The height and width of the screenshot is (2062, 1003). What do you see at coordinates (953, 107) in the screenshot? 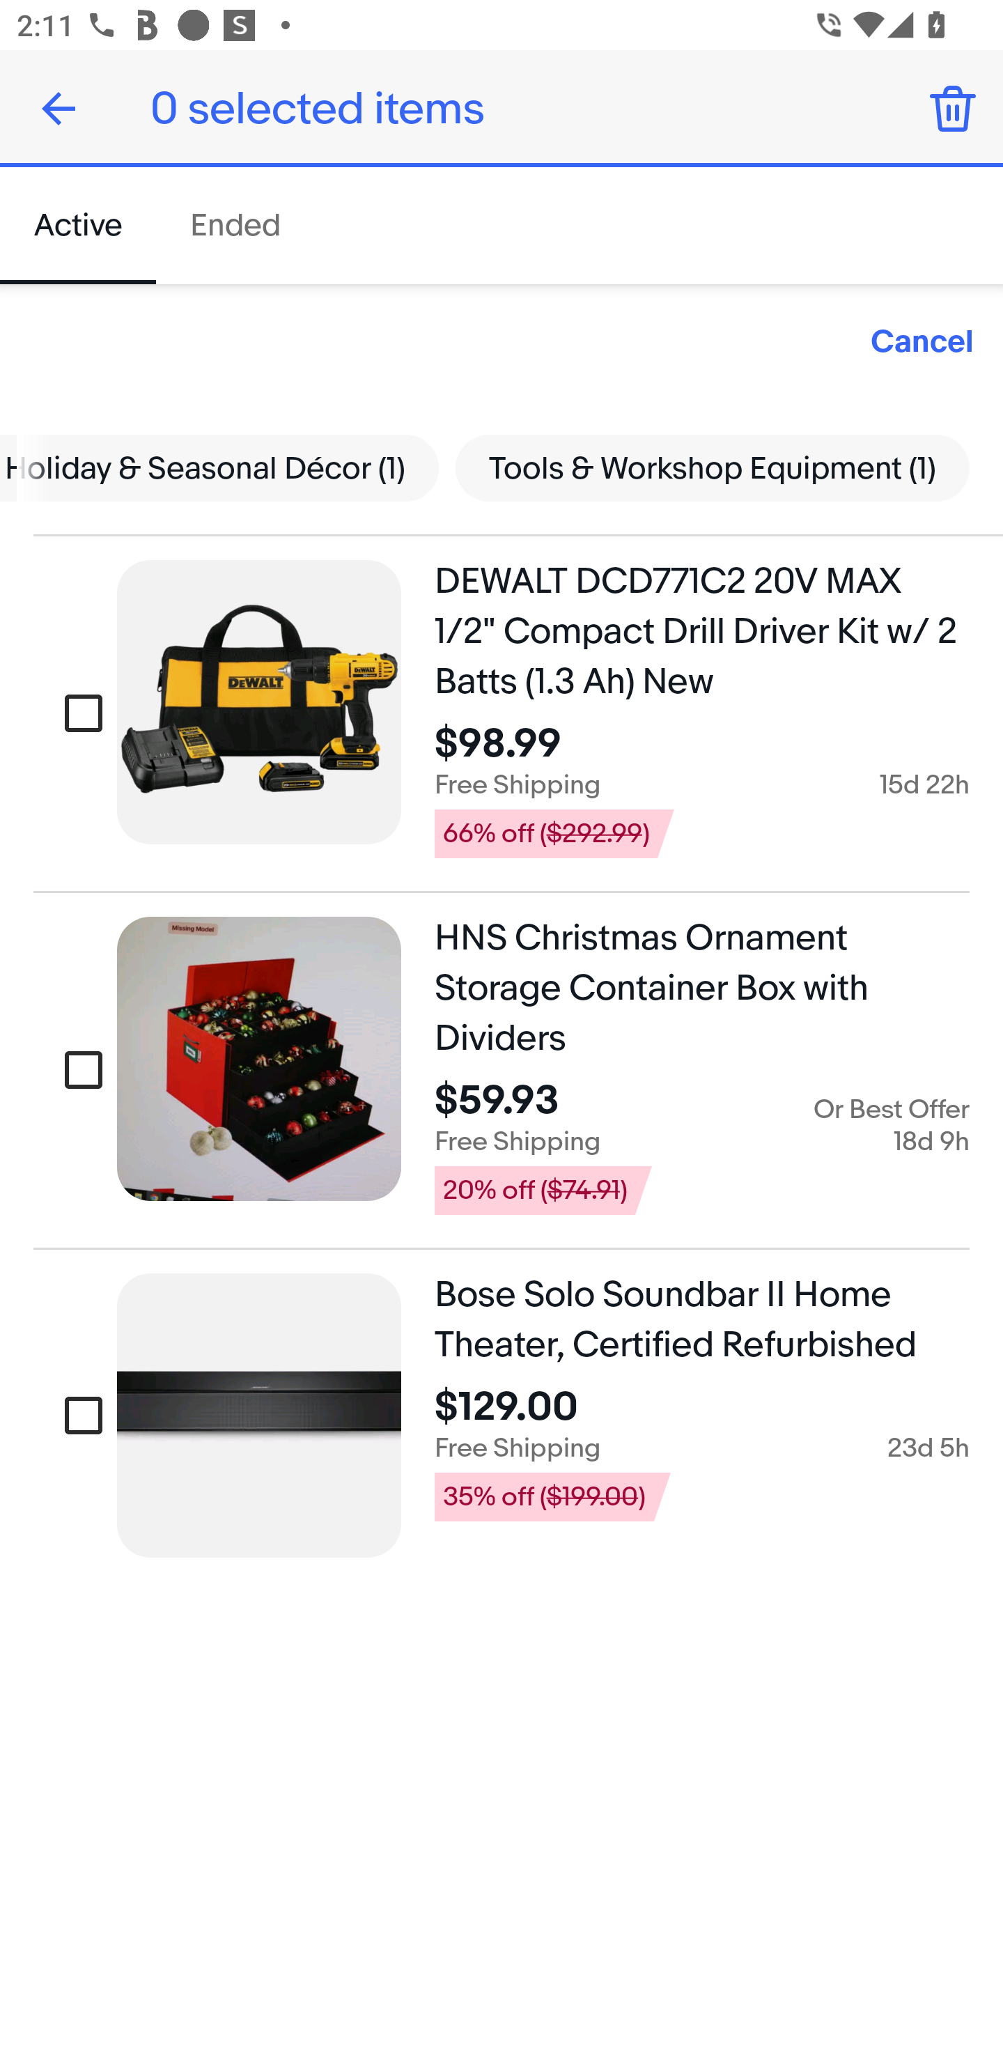
I see `Delete` at bounding box center [953, 107].